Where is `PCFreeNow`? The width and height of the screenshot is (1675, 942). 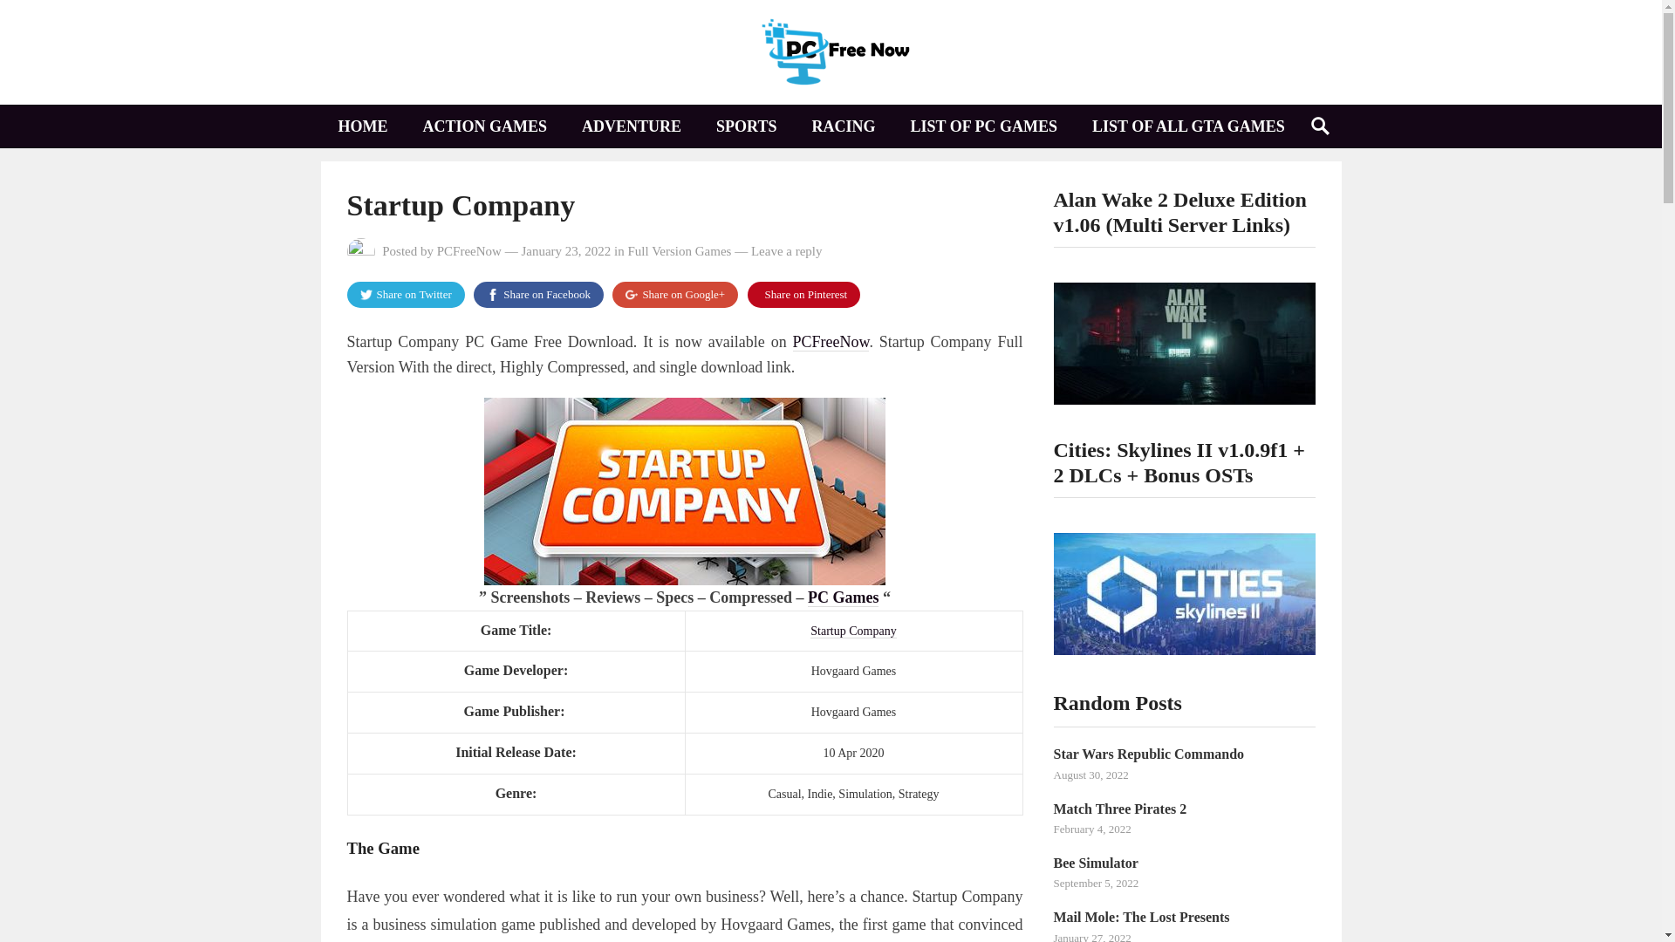 PCFreeNow is located at coordinates (831, 342).